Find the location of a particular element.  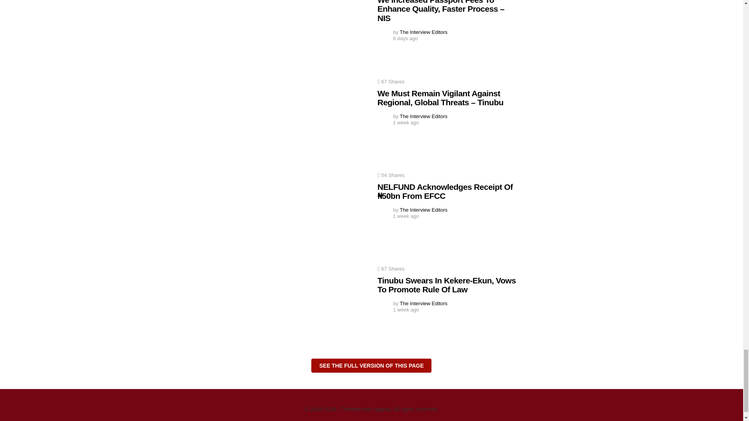

Posts by The Interview Editors is located at coordinates (424, 303).